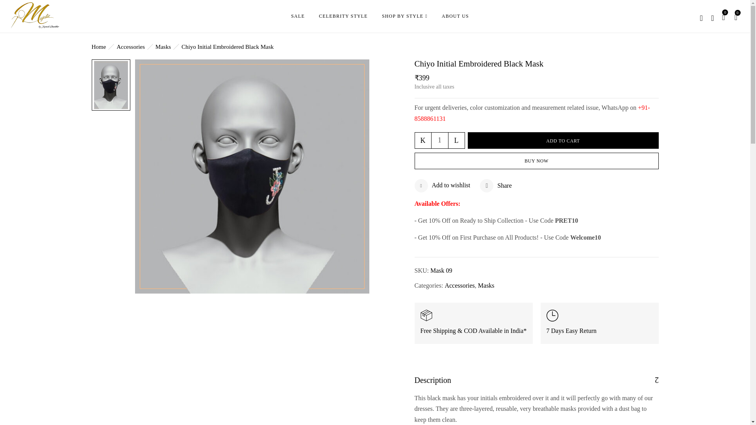 The height and width of the screenshot is (425, 756). What do you see at coordinates (131, 47) in the screenshot?
I see `Accessories` at bounding box center [131, 47].